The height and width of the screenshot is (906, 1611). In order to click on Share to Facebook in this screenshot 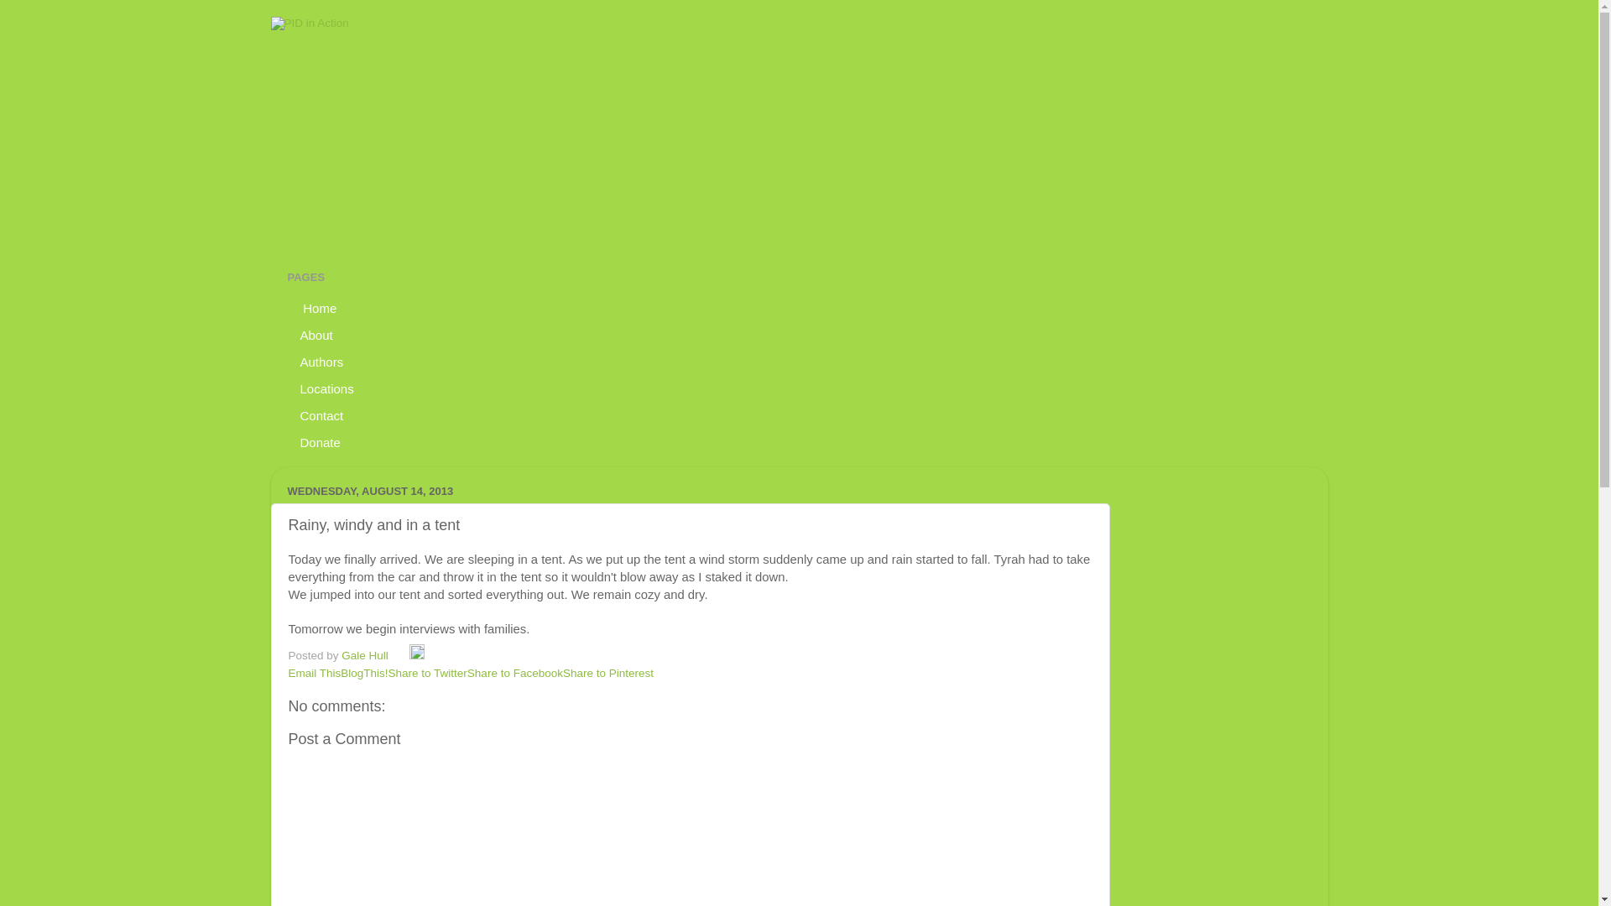, I will do `click(514, 673)`.